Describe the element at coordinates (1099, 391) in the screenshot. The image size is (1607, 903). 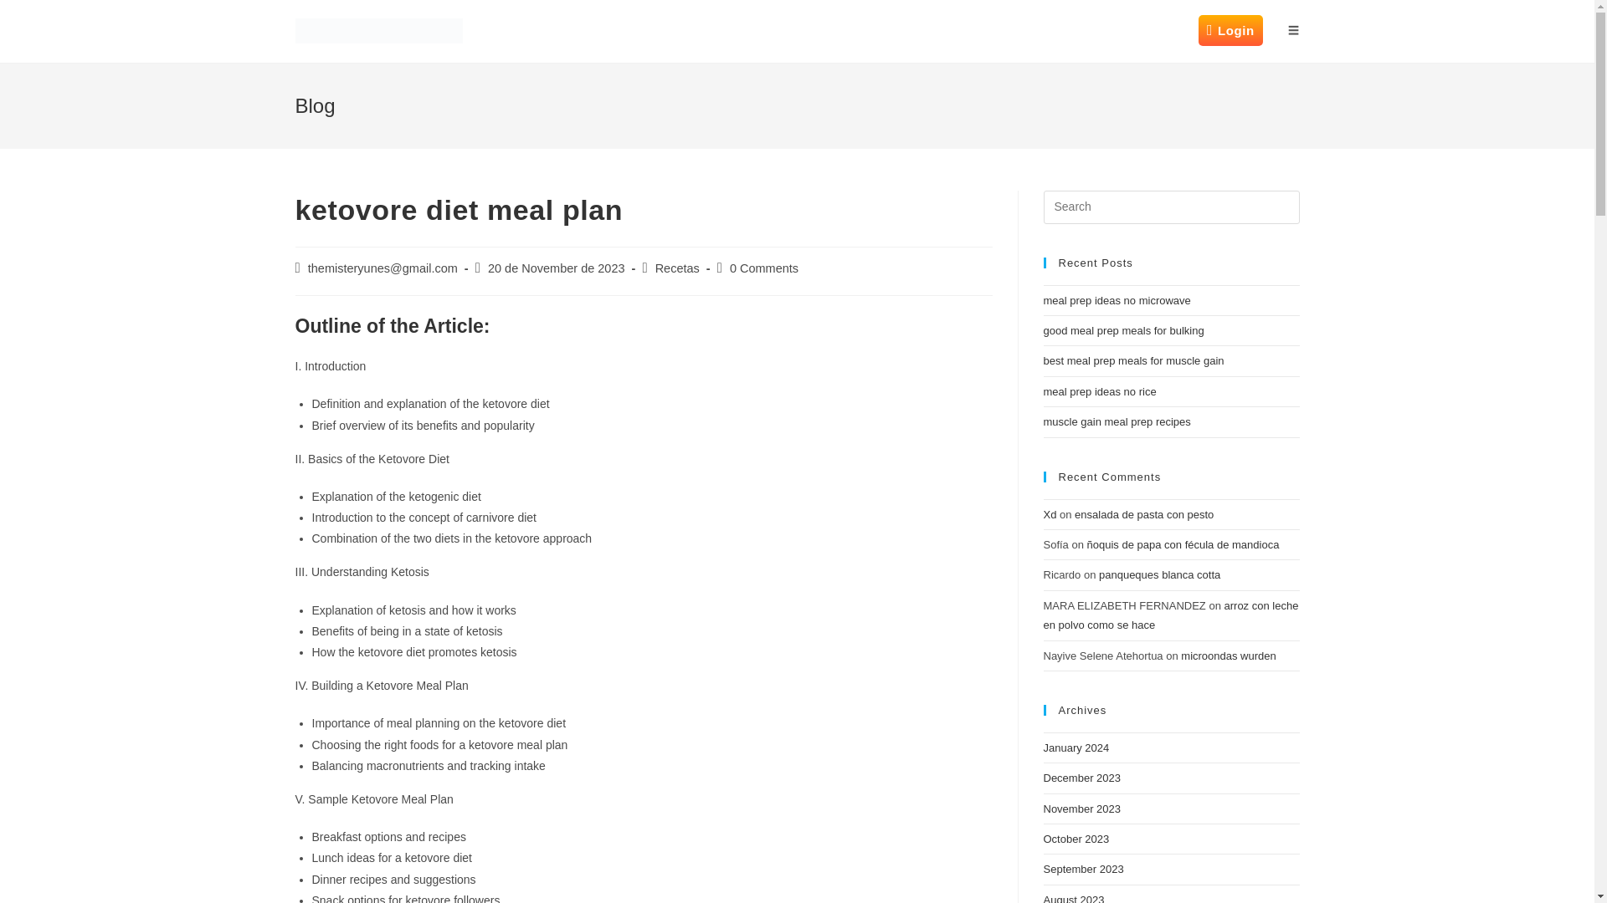
I see `meal prep ideas no rice` at that location.